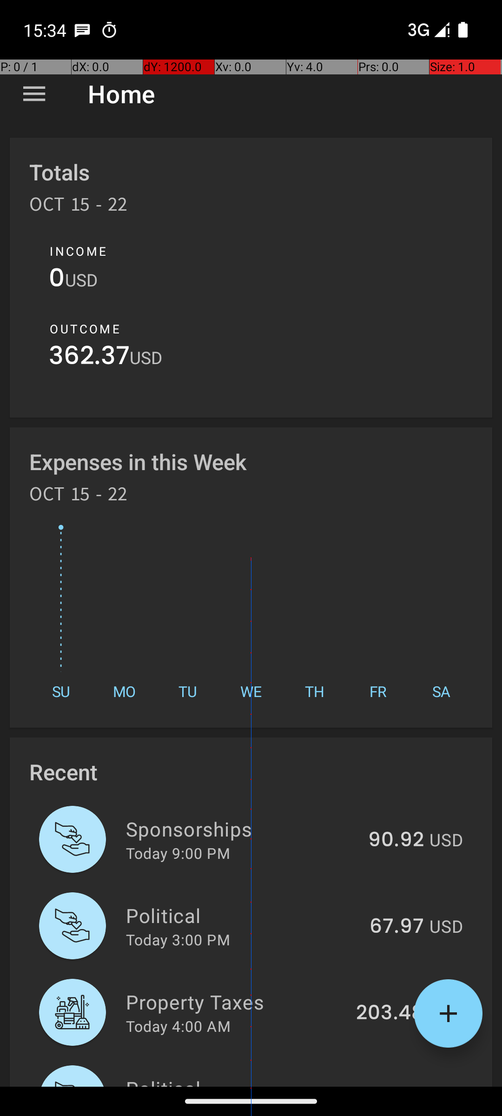  What do you see at coordinates (390, 1013) in the screenshot?
I see `203.48` at bounding box center [390, 1013].